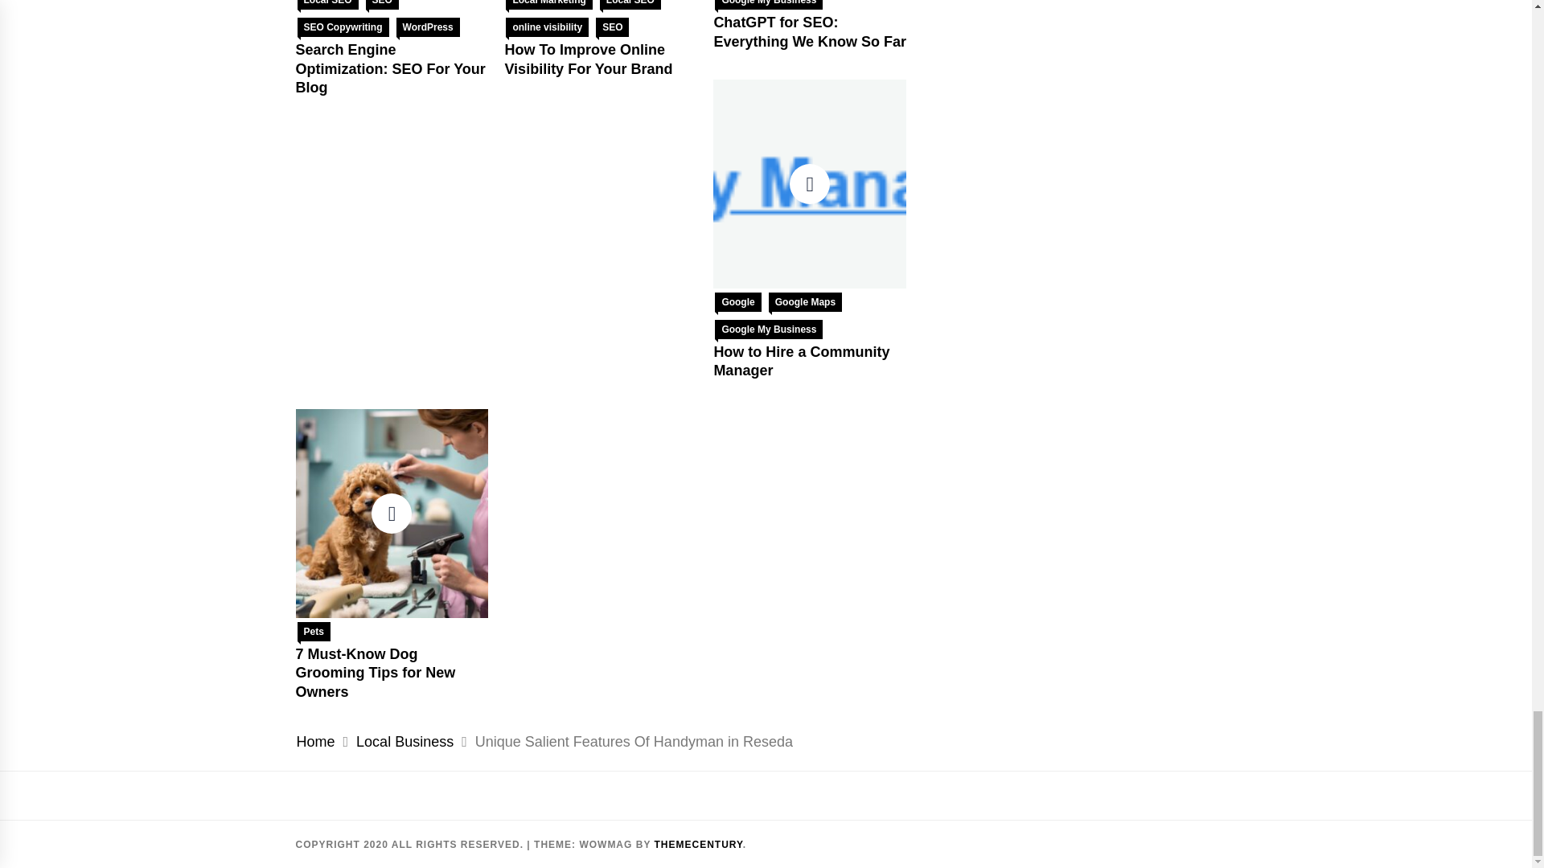 This screenshot has height=868, width=1544. What do you see at coordinates (343, 27) in the screenshot?
I see `SEO Copywriting` at bounding box center [343, 27].